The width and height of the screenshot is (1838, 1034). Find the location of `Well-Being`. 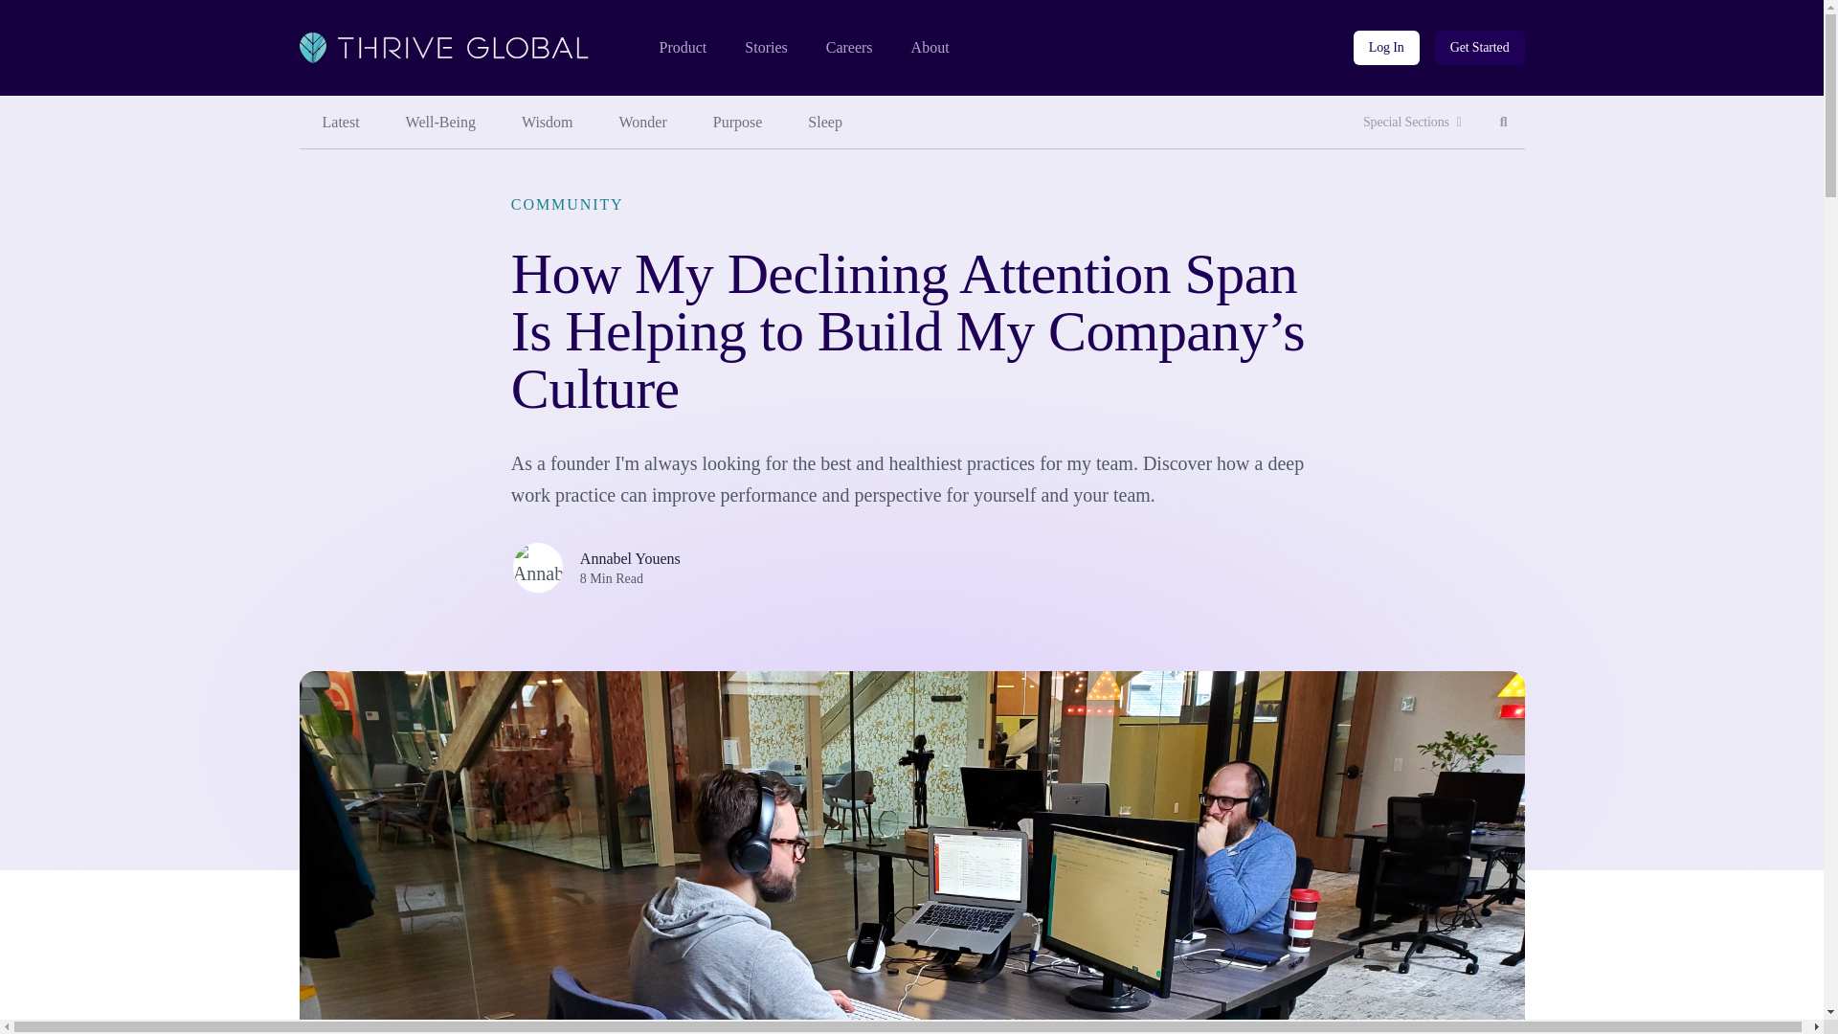

Well-Being is located at coordinates (765, 48).